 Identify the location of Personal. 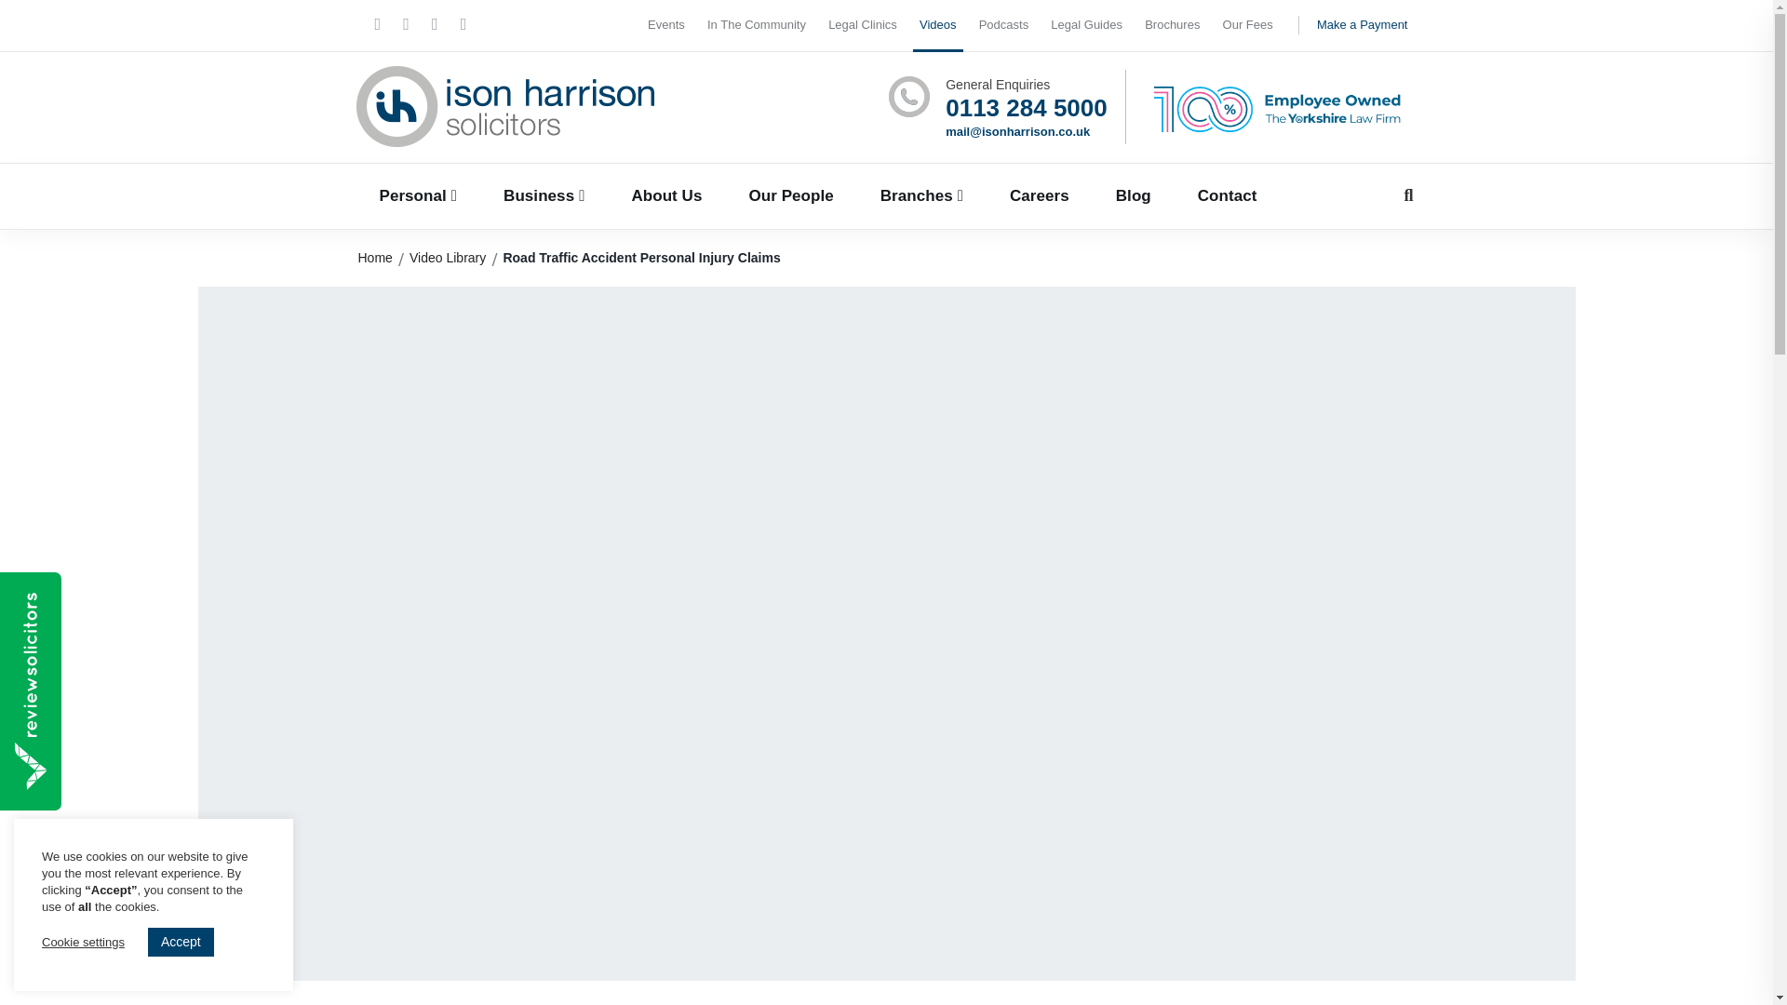
(418, 196).